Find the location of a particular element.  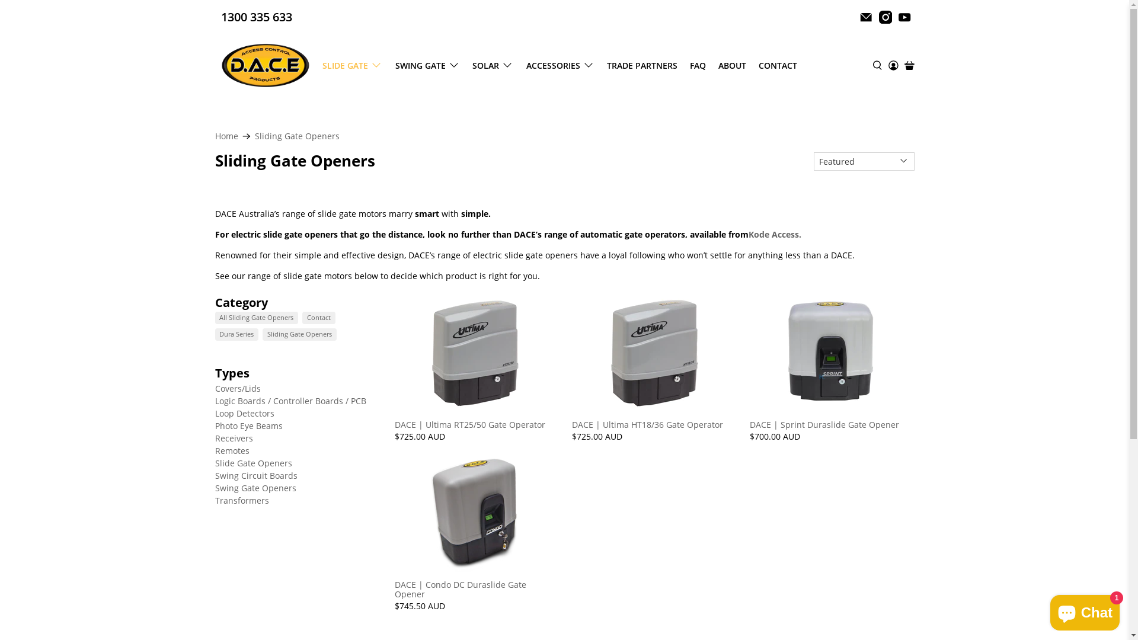

Swing Circuit Boards is located at coordinates (256, 475).